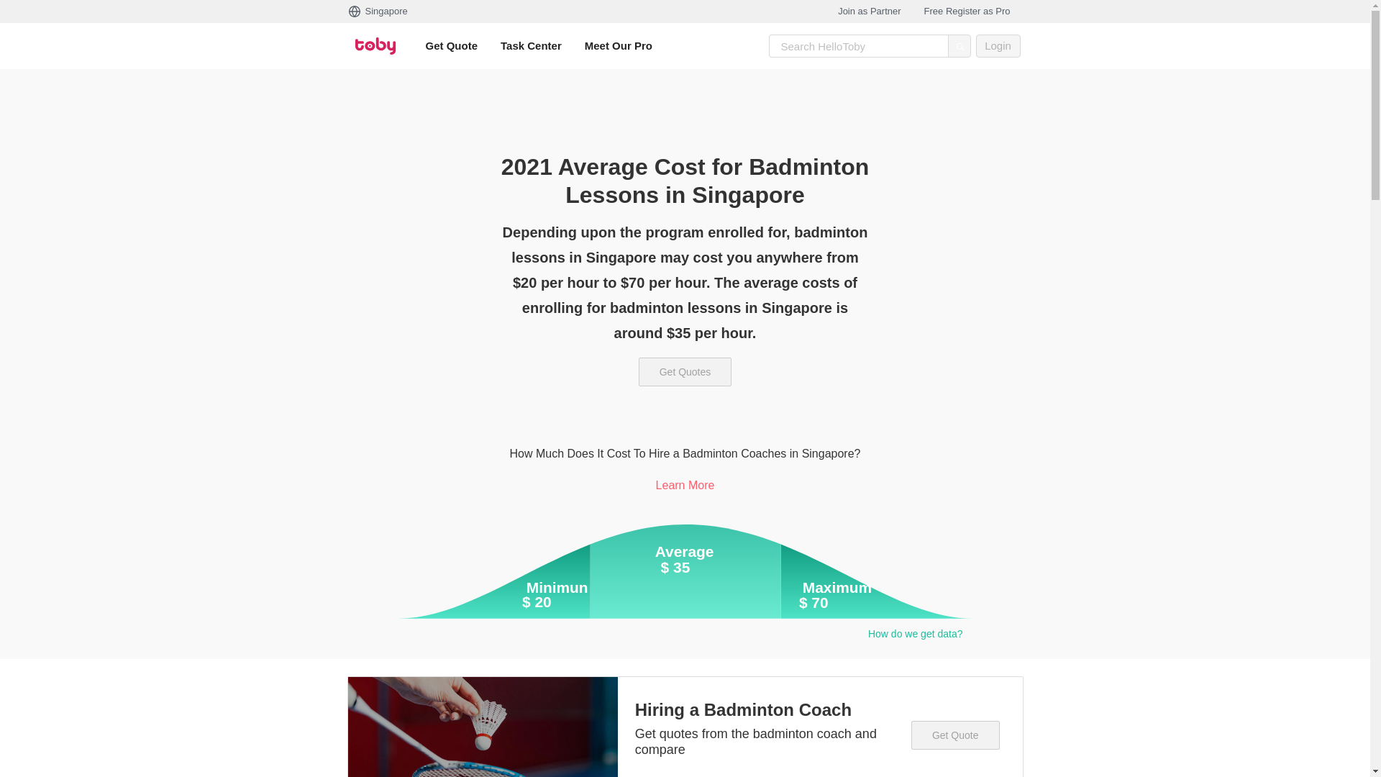 This screenshot has height=777, width=1381. I want to click on Learn More, so click(685, 485).